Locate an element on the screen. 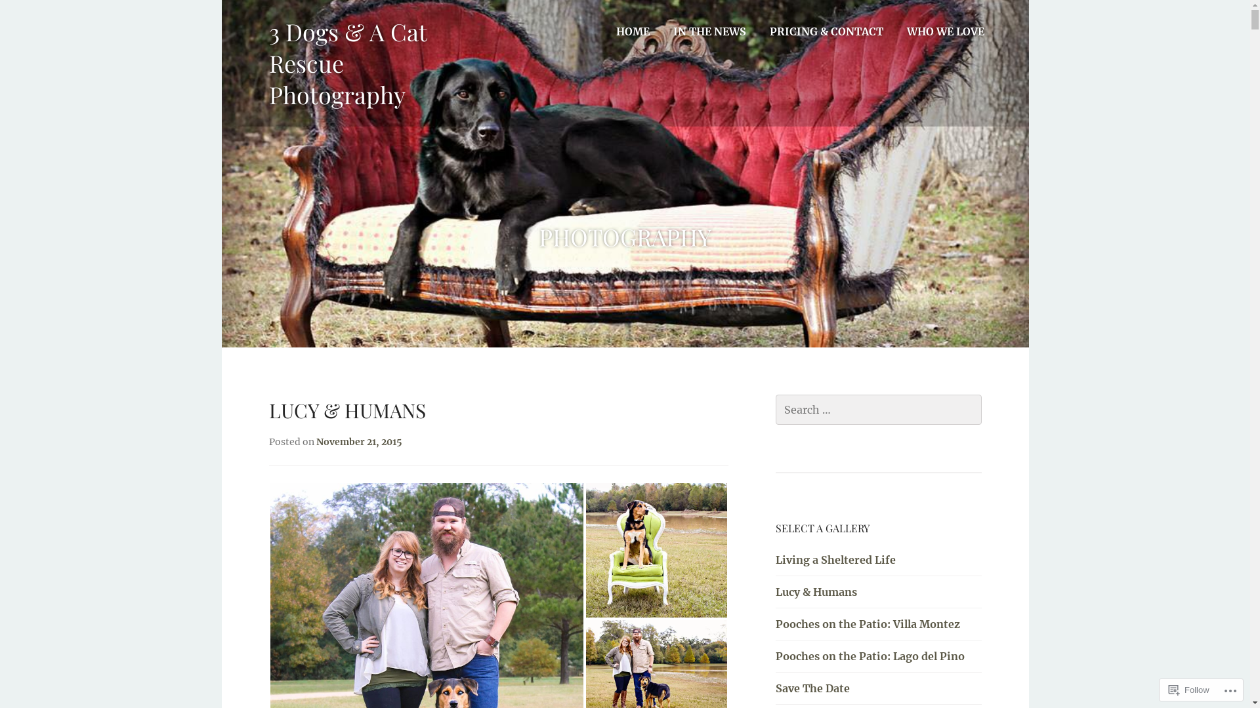  LUCY & HUMANS is located at coordinates (348, 410).